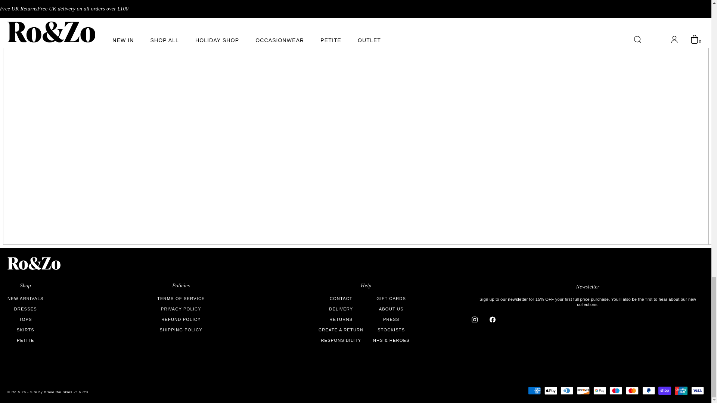  I want to click on Union Pay, so click(681, 390).